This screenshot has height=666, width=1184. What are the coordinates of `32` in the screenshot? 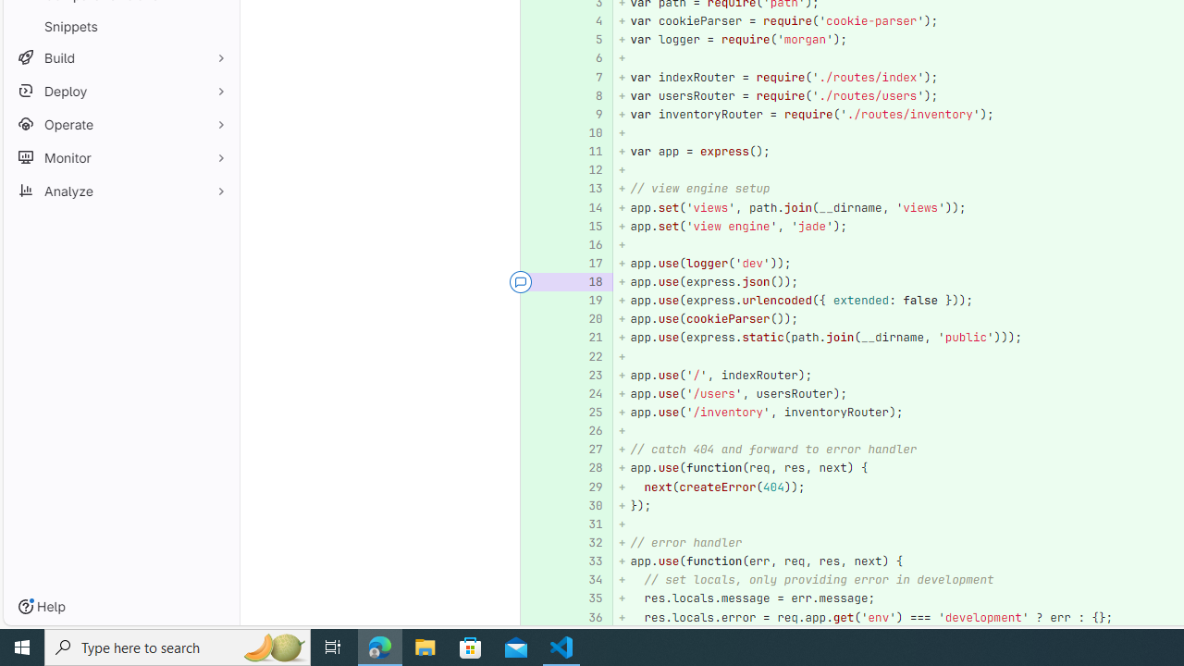 It's located at (589, 543).